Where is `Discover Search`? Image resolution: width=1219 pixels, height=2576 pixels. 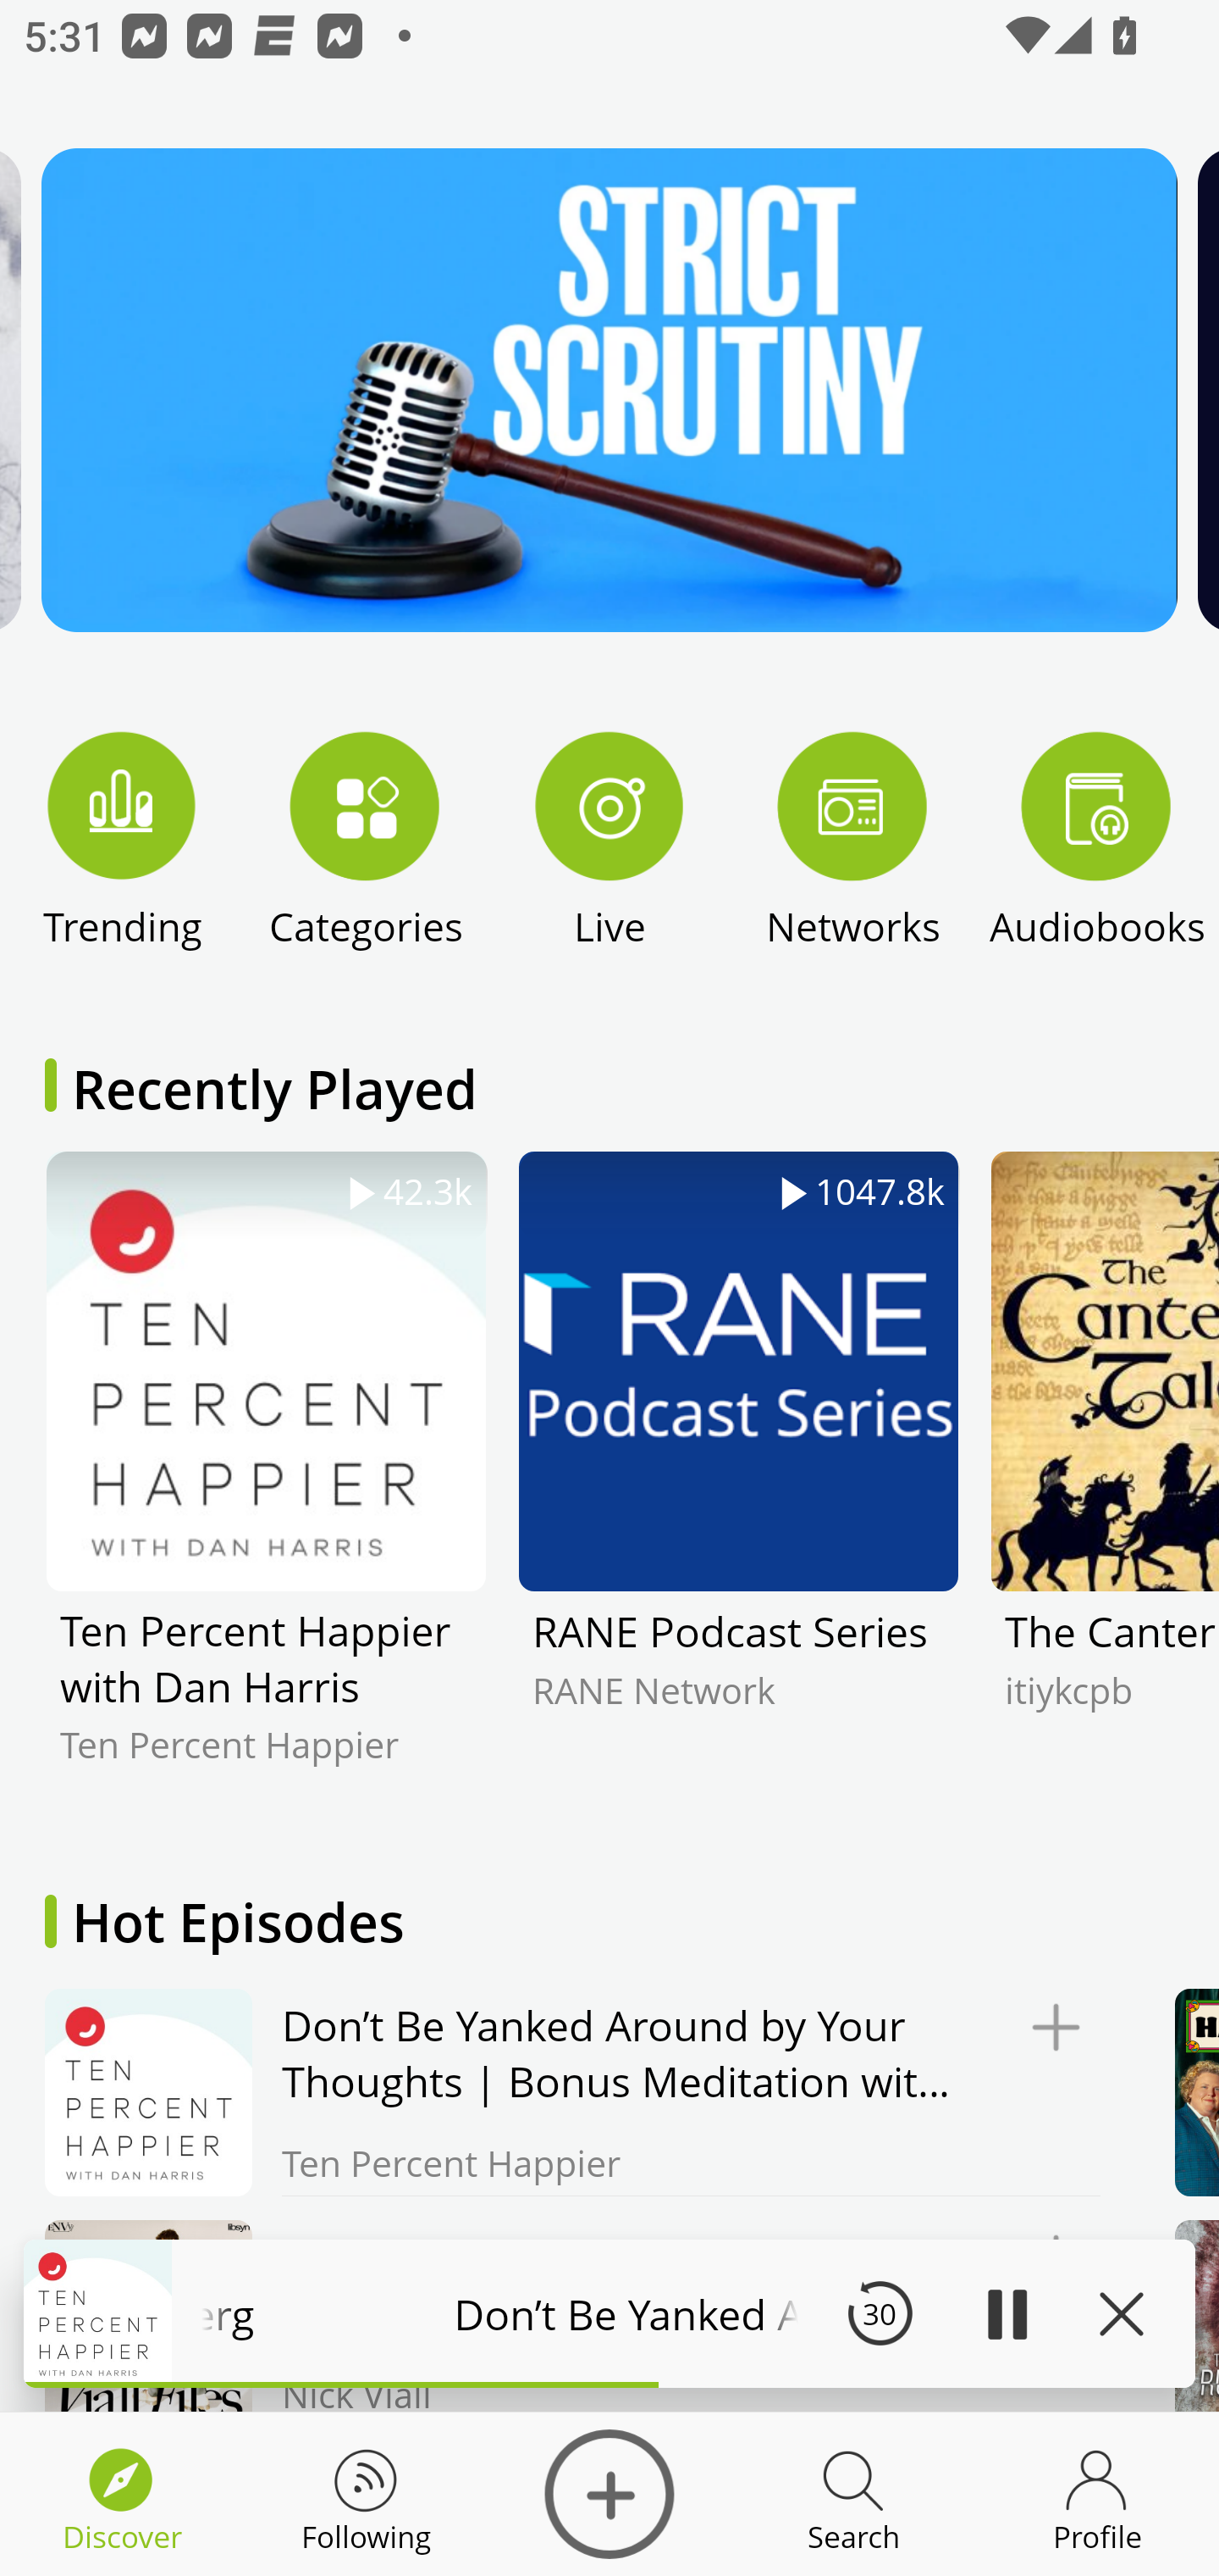 Discover Search is located at coordinates (853, 2495).